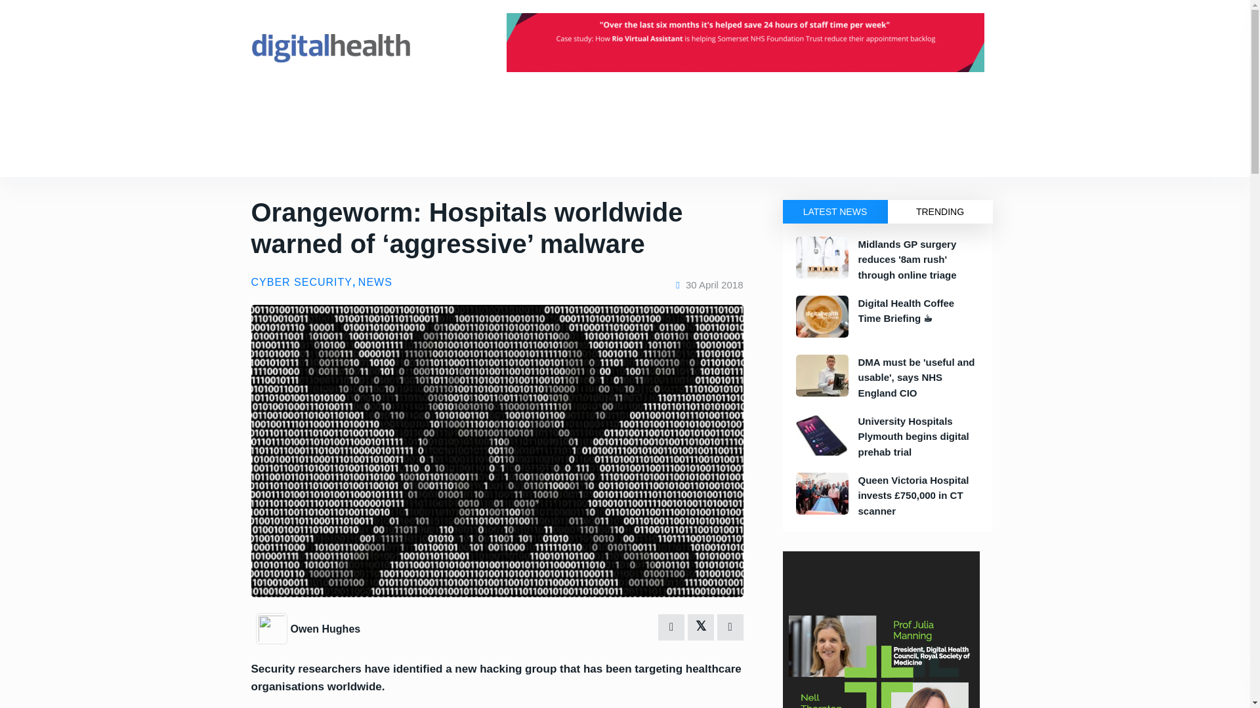 Image resolution: width=1260 pixels, height=708 pixels. I want to click on Special Reports, so click(500, 153).